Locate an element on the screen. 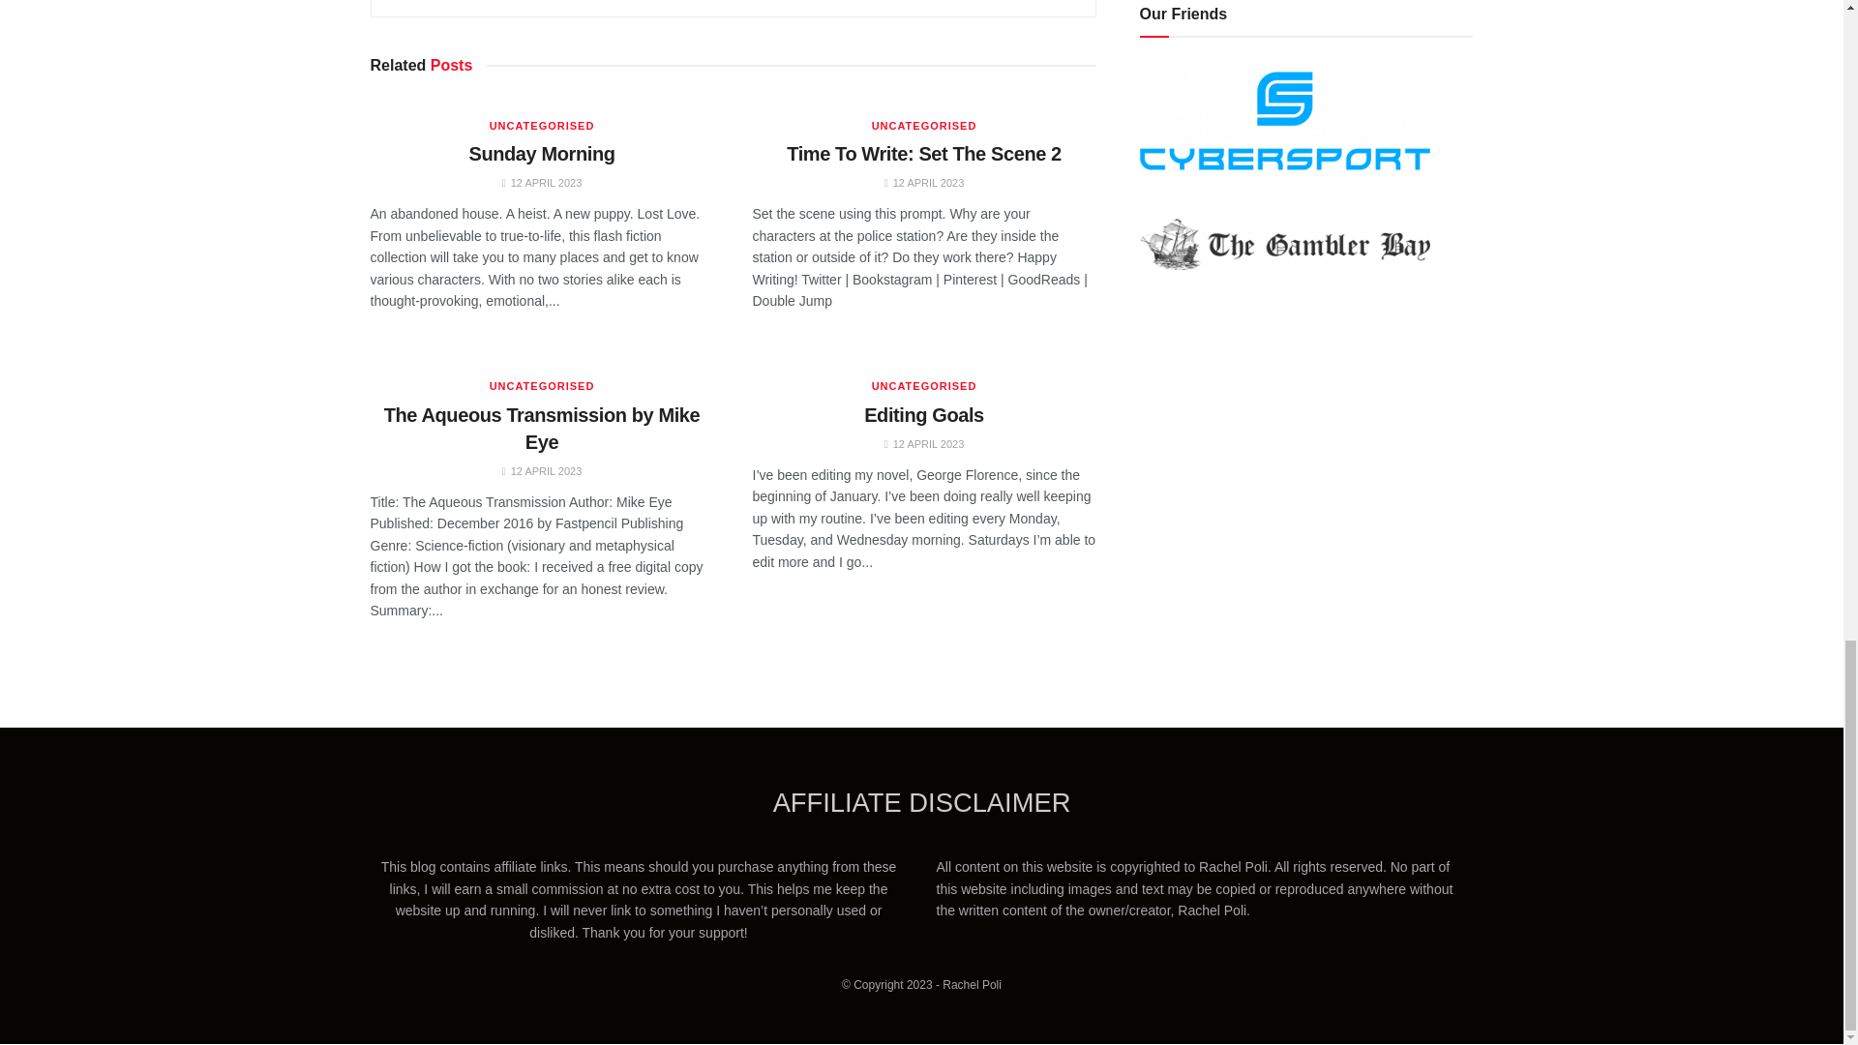  Sunday Morning is located at coordinates (541, 153).